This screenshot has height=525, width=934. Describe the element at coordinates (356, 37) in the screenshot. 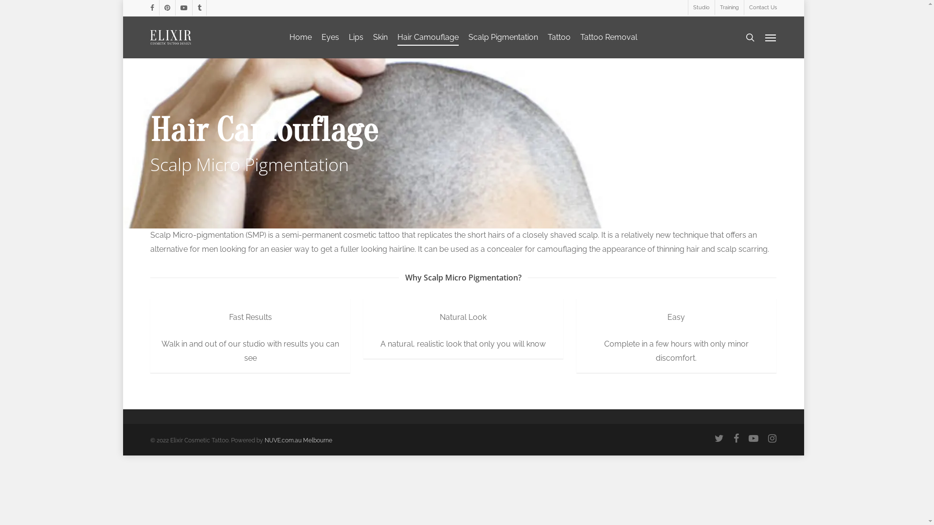

I see `Lips` at that location.